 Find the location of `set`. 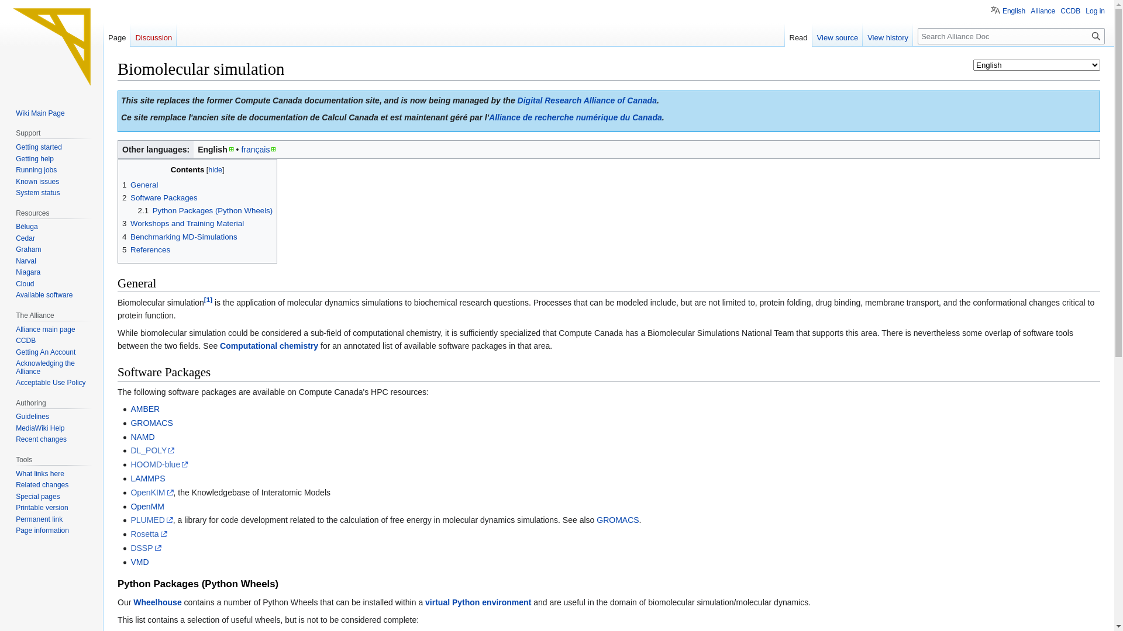

set is located at coordinates (10, 6).